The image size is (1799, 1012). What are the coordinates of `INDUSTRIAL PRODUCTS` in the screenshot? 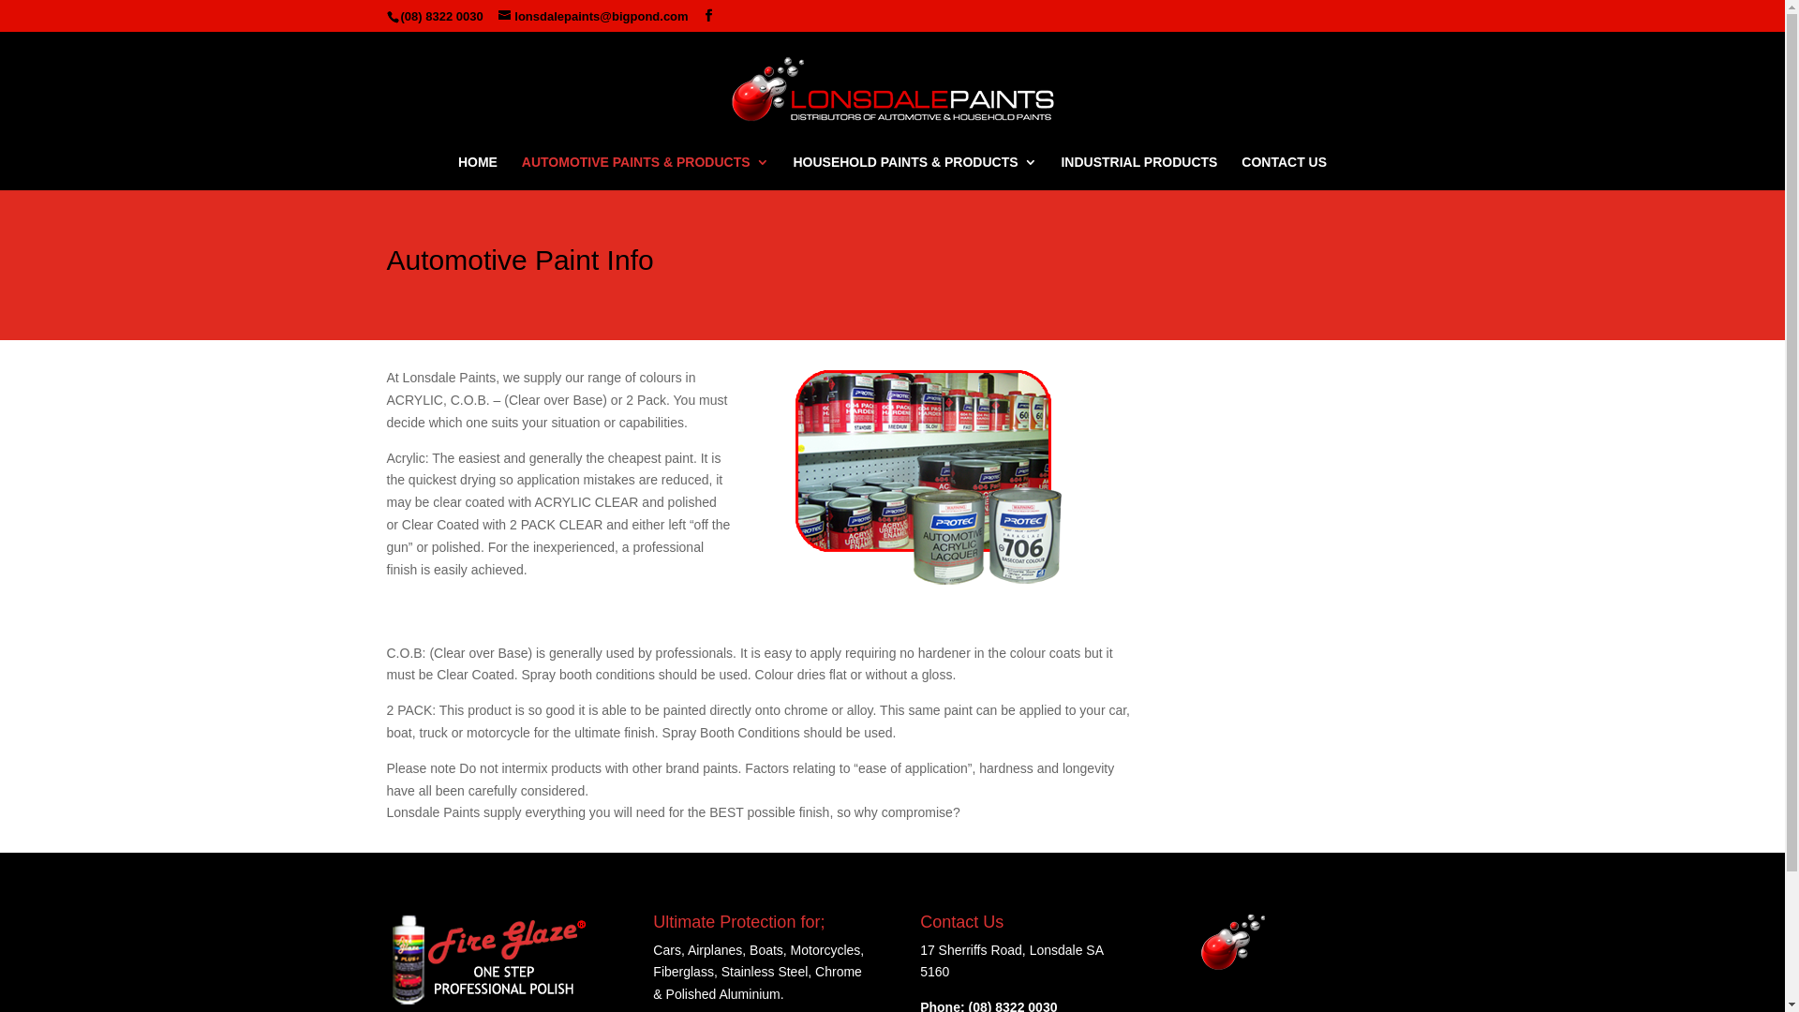 It's located at (1139, 172).